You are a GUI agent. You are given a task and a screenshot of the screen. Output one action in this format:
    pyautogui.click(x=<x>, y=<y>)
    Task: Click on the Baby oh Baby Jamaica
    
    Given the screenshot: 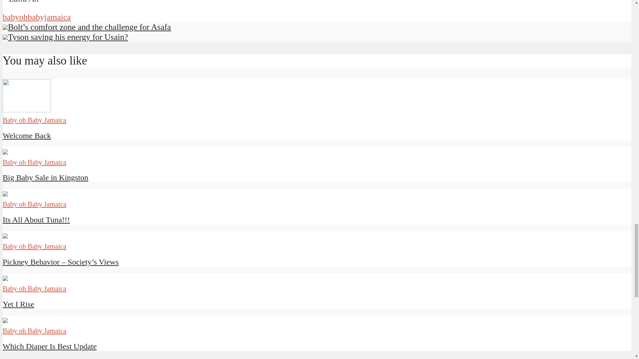 What is the action you would take?
    pyautogui.click(x=34, y=246)
    